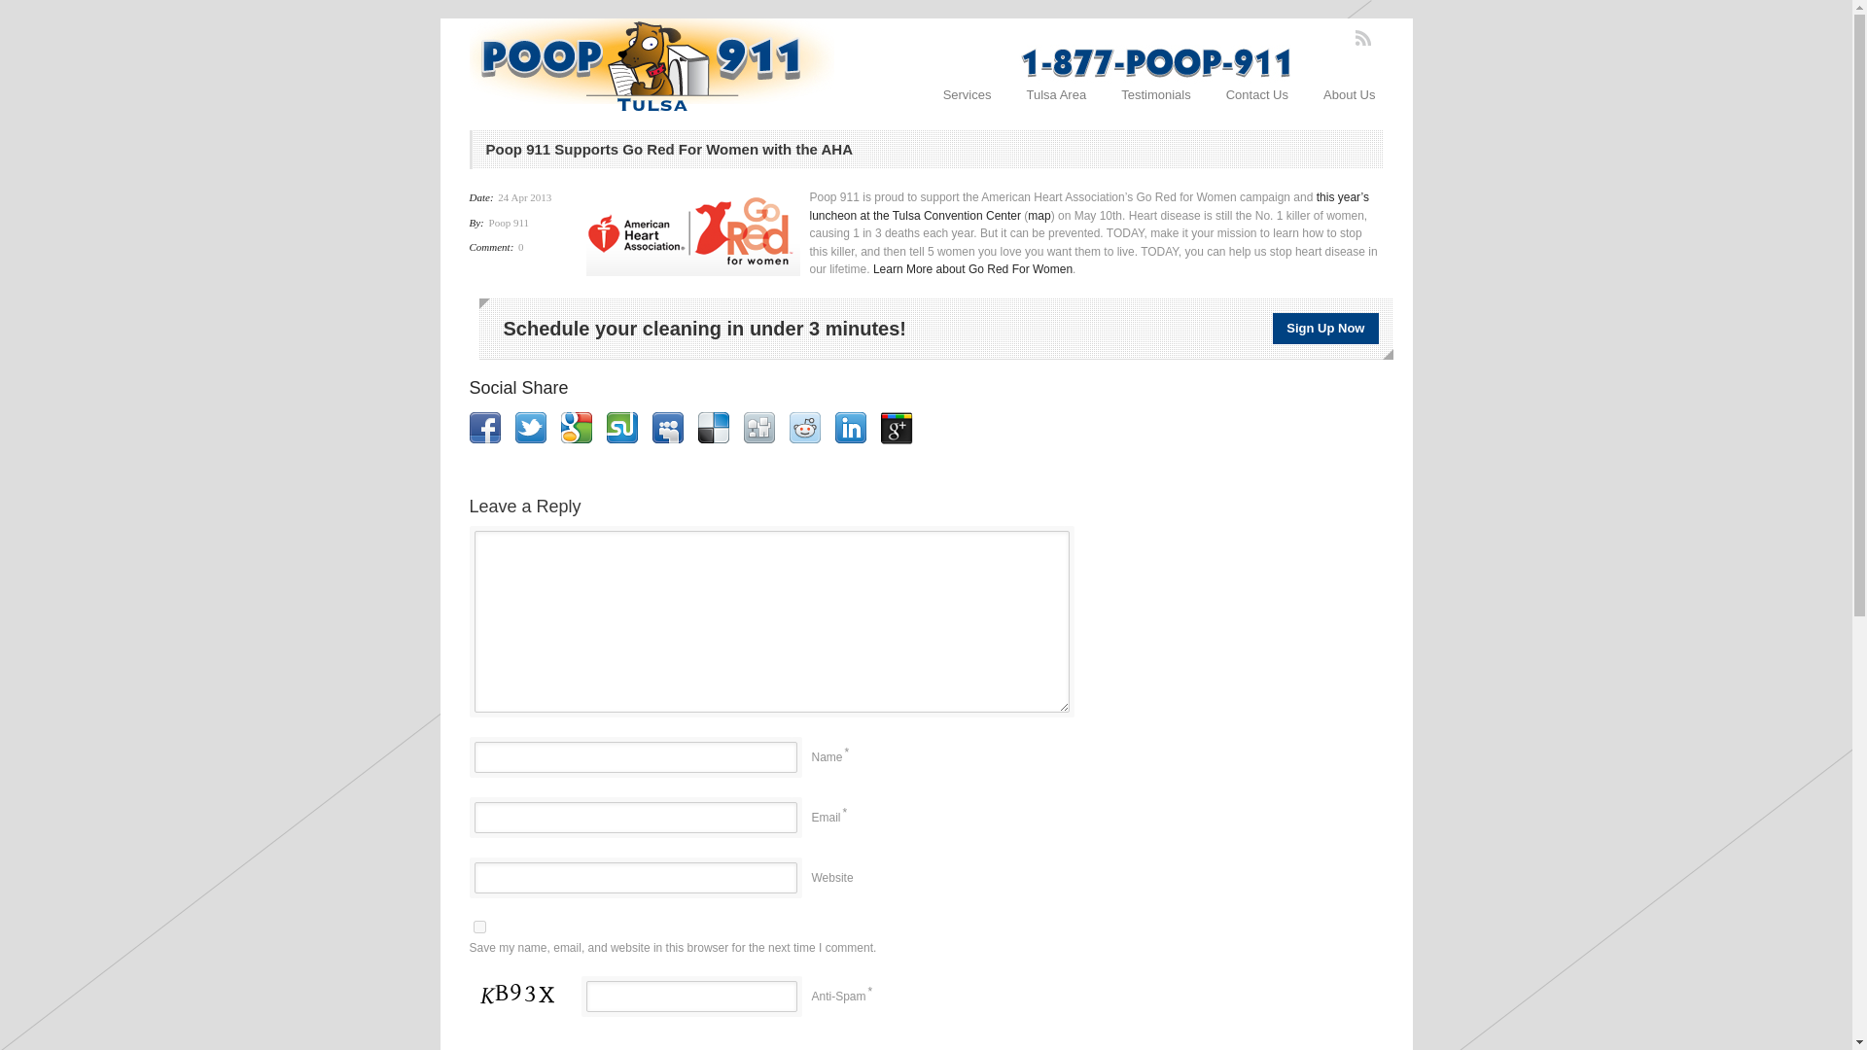 This screenshot has width=1867, height=1050. What do you see at coordinates (1349, 95) in the screenshot?
I see `About Us` at bounding box center [1349, 95].